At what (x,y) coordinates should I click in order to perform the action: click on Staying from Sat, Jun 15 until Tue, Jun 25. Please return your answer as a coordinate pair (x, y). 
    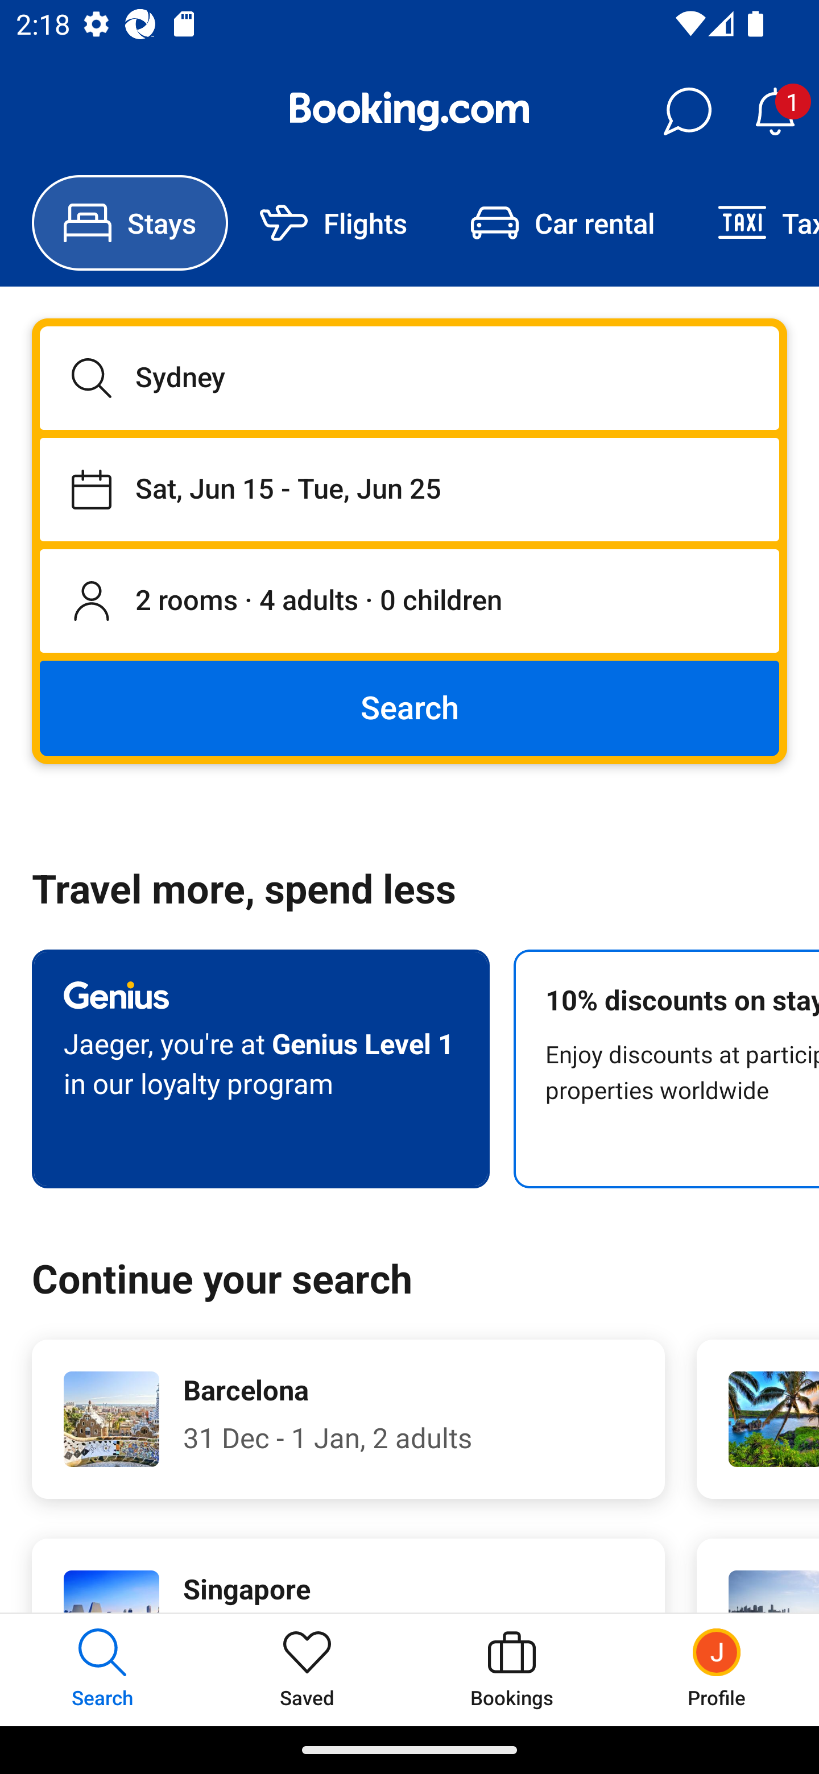
    Looking at the image, I should click on (409, 489).